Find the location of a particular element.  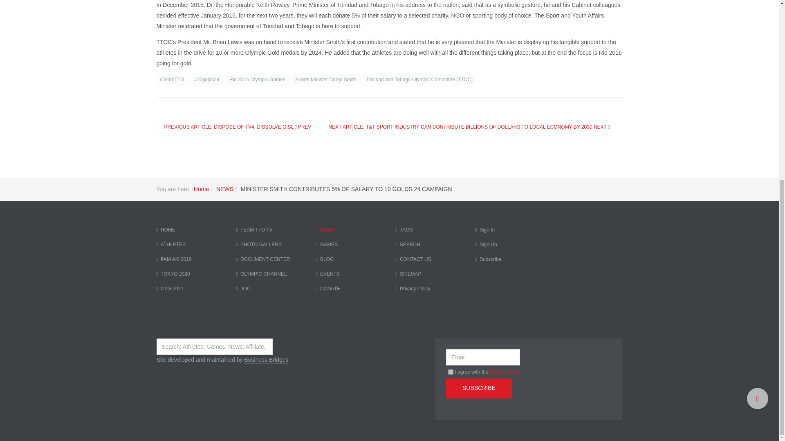

Business Bridges is located at coordinates (266, 359).